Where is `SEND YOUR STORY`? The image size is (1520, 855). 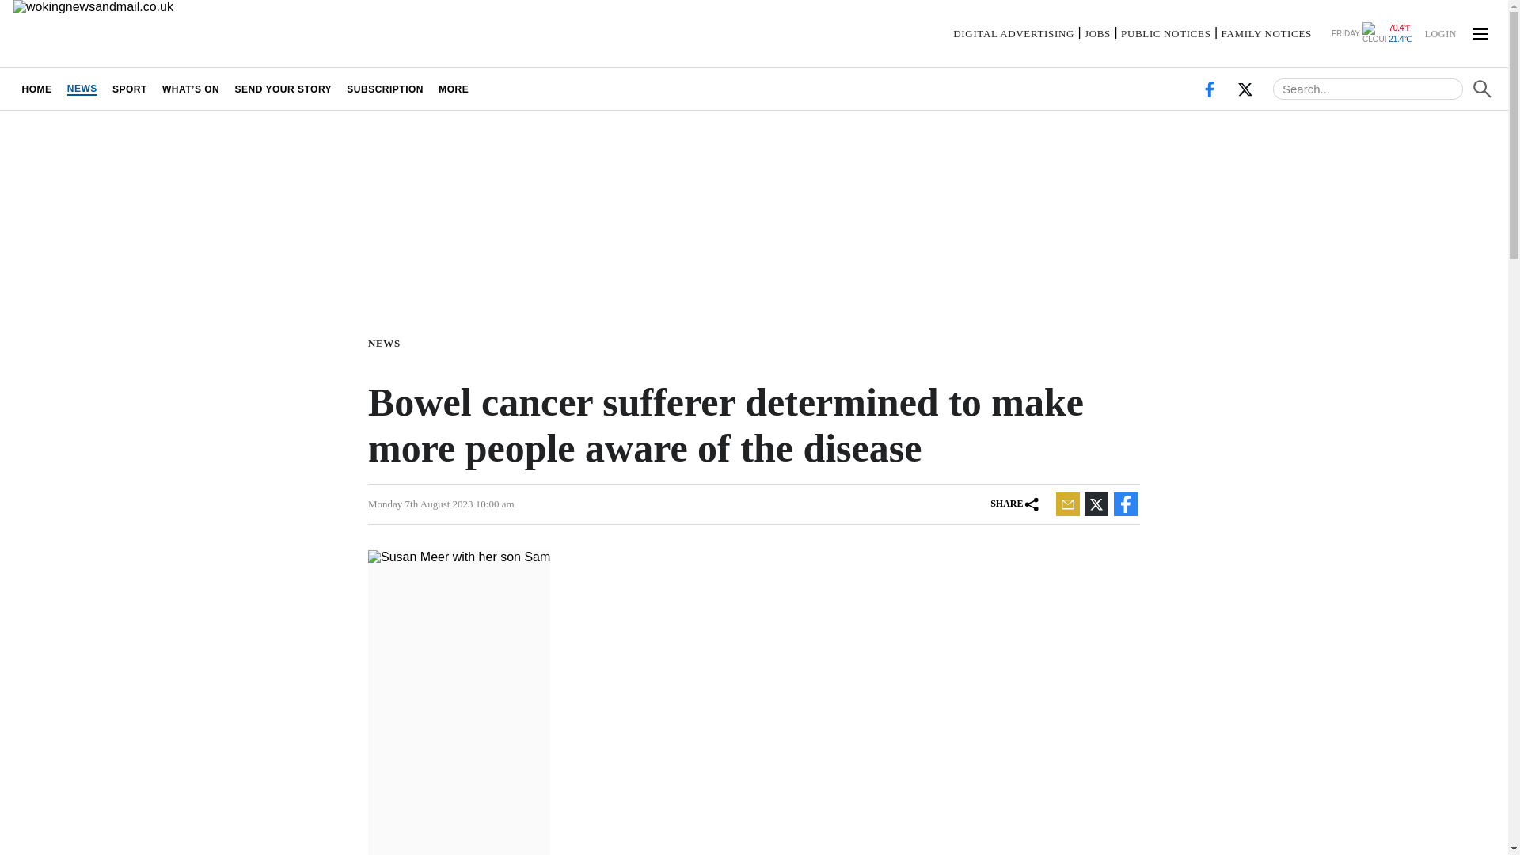
SEND YOUR STORY is located at coordinates (283, 89).